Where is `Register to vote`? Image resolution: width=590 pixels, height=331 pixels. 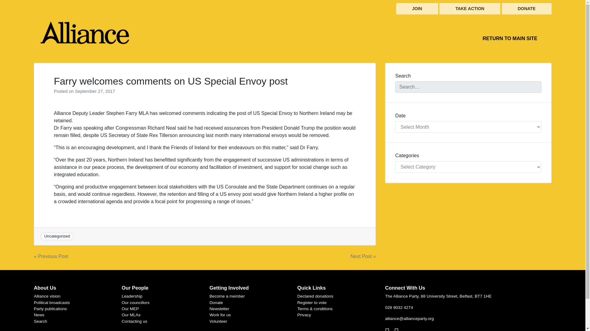 Register to vote is located at coordinates (312, 302).